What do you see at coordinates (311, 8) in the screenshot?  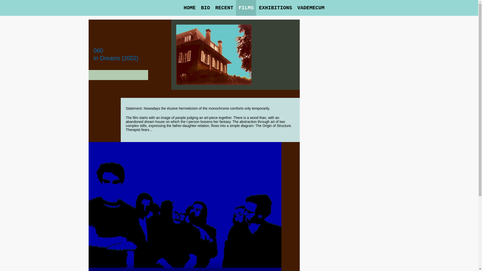 I see `VADEMECUM` at bounding box center [311, 8].